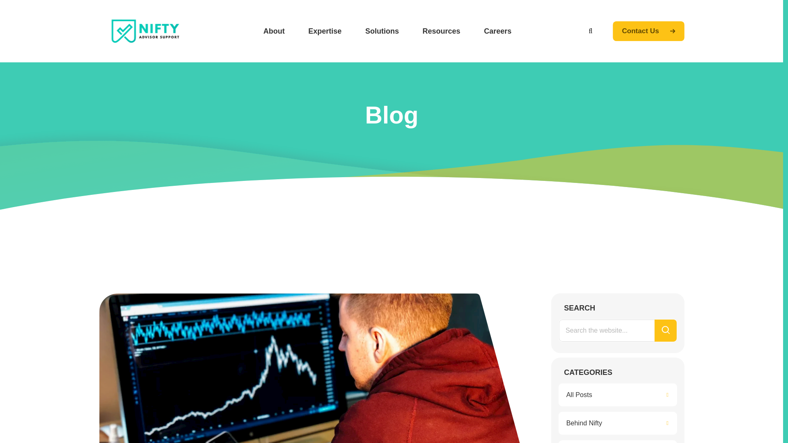 The width and height of the screenshot is (788, 443). What do you see at coordinates (275, 31) in the screenshot?
I see `About` at bounding box center [275, 31].